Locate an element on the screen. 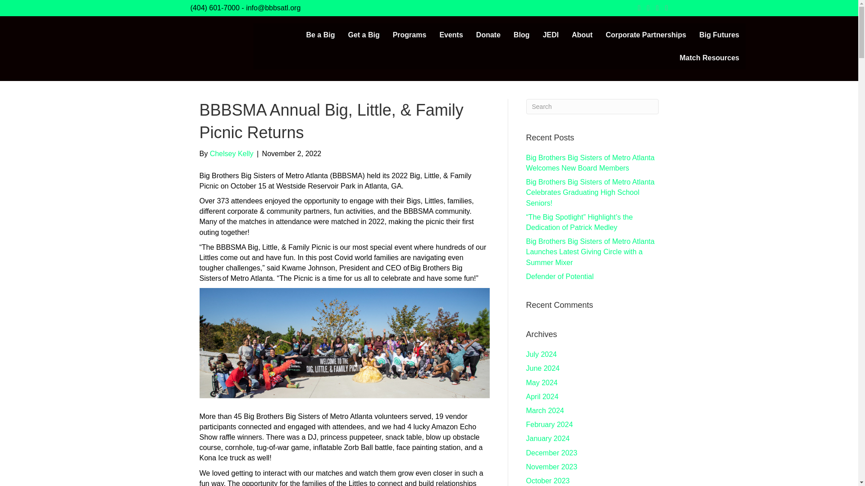 This screenshot has height=486, width=865. Programs is located at coordinates (410, 34).